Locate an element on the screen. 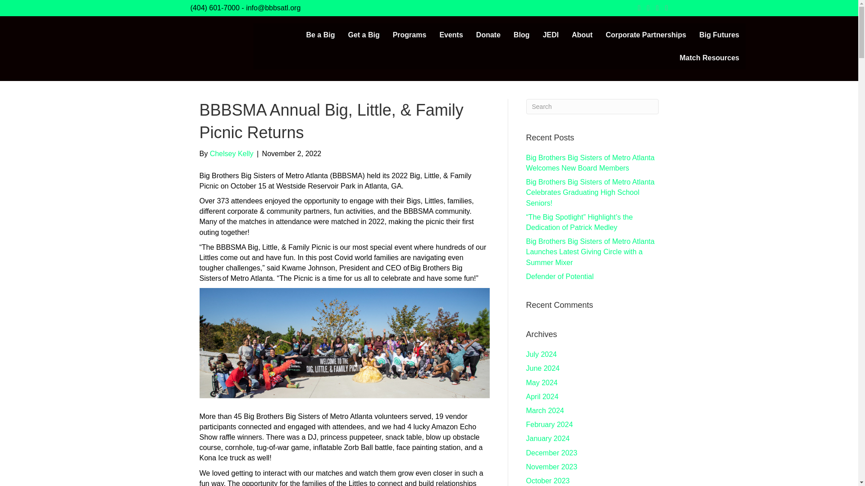 This screenshot has height=486, width=865. Programs is located at coordinates (410, 34).